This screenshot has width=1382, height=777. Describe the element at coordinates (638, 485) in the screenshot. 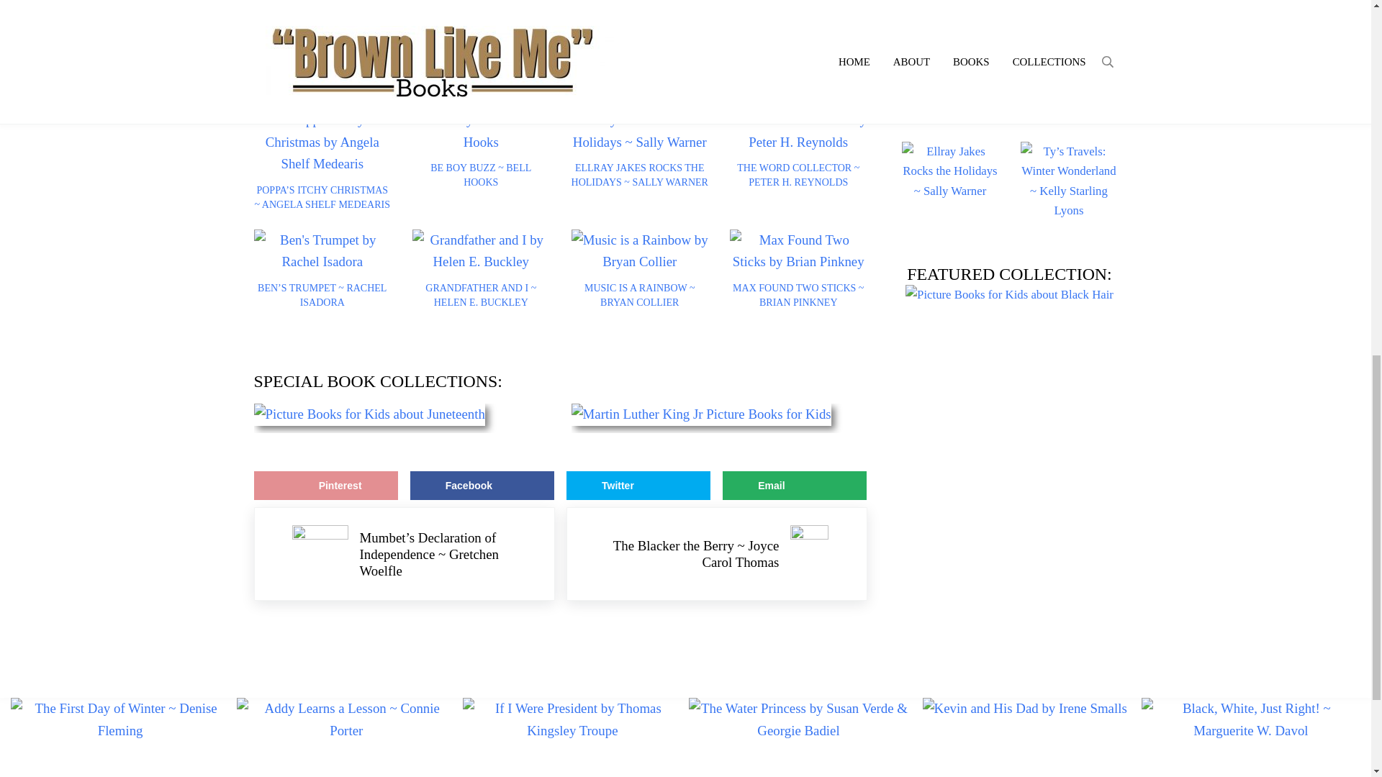

I see `Share on Twitter` at that location.